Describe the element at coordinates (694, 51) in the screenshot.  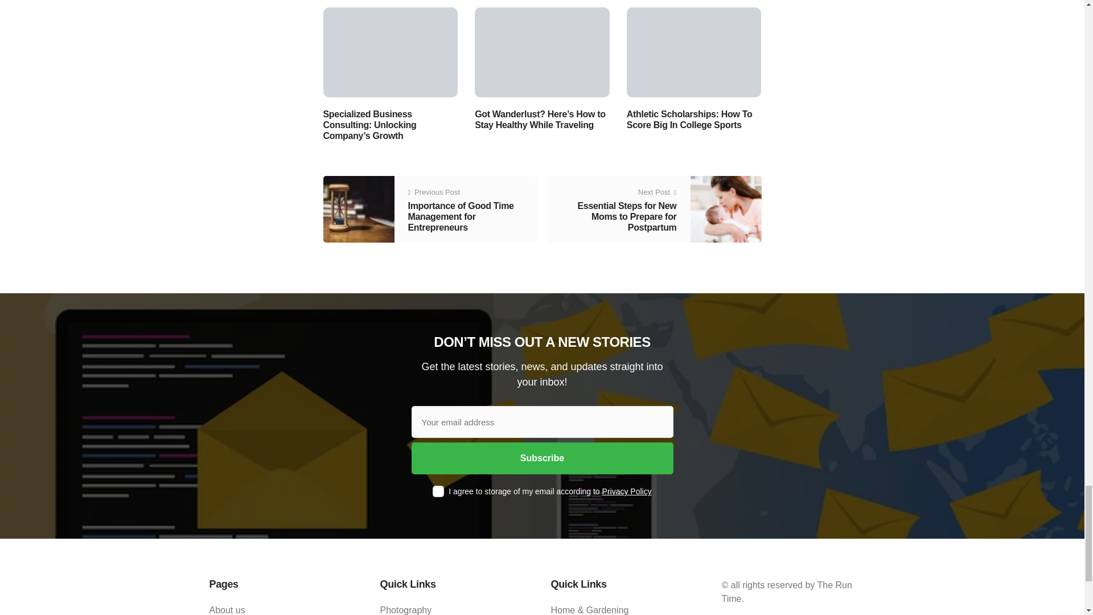
I see `Athletic Scholarships: How To Score Big In College Sports` at that location.